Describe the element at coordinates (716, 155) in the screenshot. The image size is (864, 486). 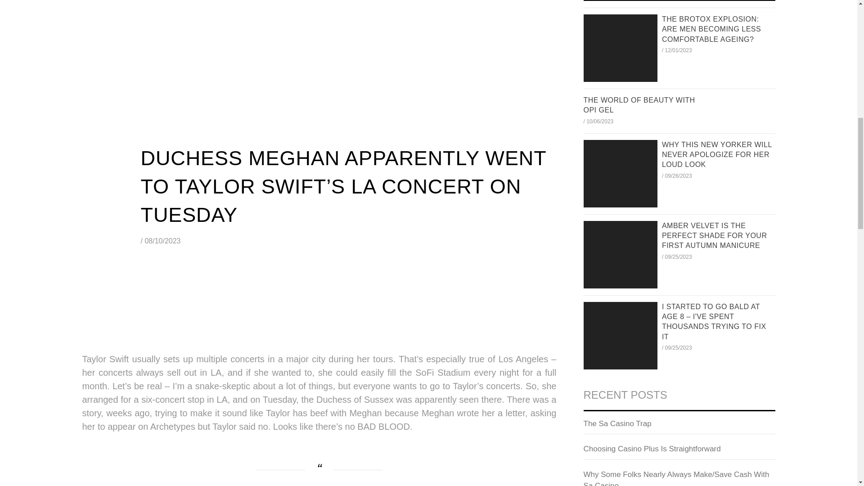
I see `WHY THIS NEW YORKER WILL NEVER APOLOGIZE FOR HER LOUD LOOK` at that location.